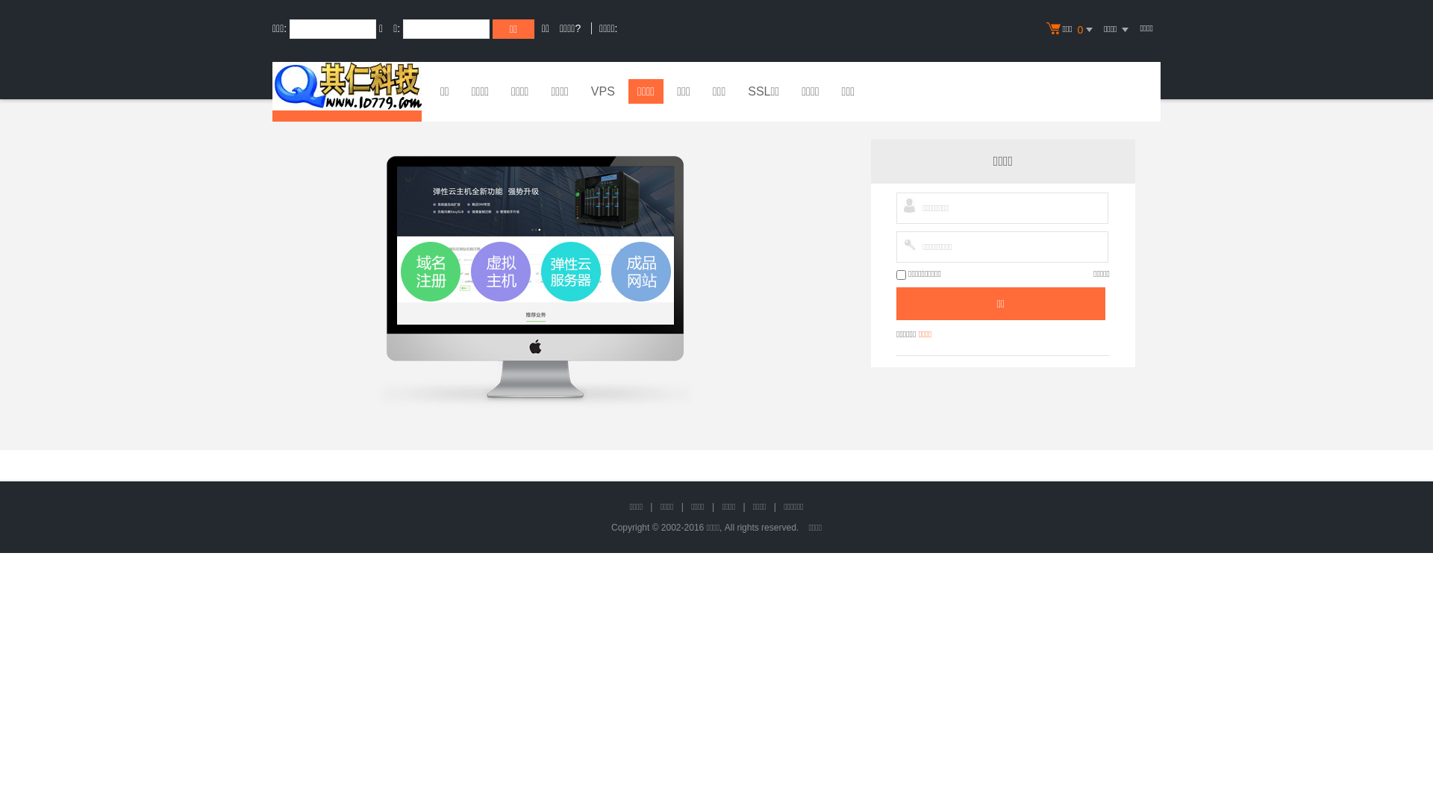  What do you see at coordinates (603, 93) in the screenshot?
I see `VPS` at bounding box center [603, 93].